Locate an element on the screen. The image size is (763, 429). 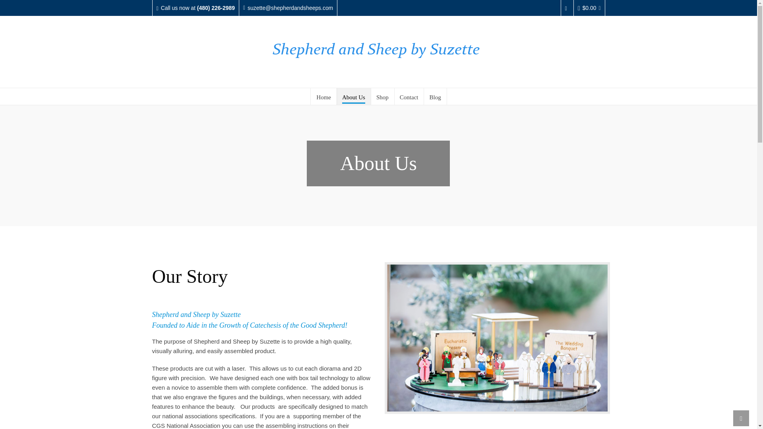
About Us is located at coordinates (354, 96).